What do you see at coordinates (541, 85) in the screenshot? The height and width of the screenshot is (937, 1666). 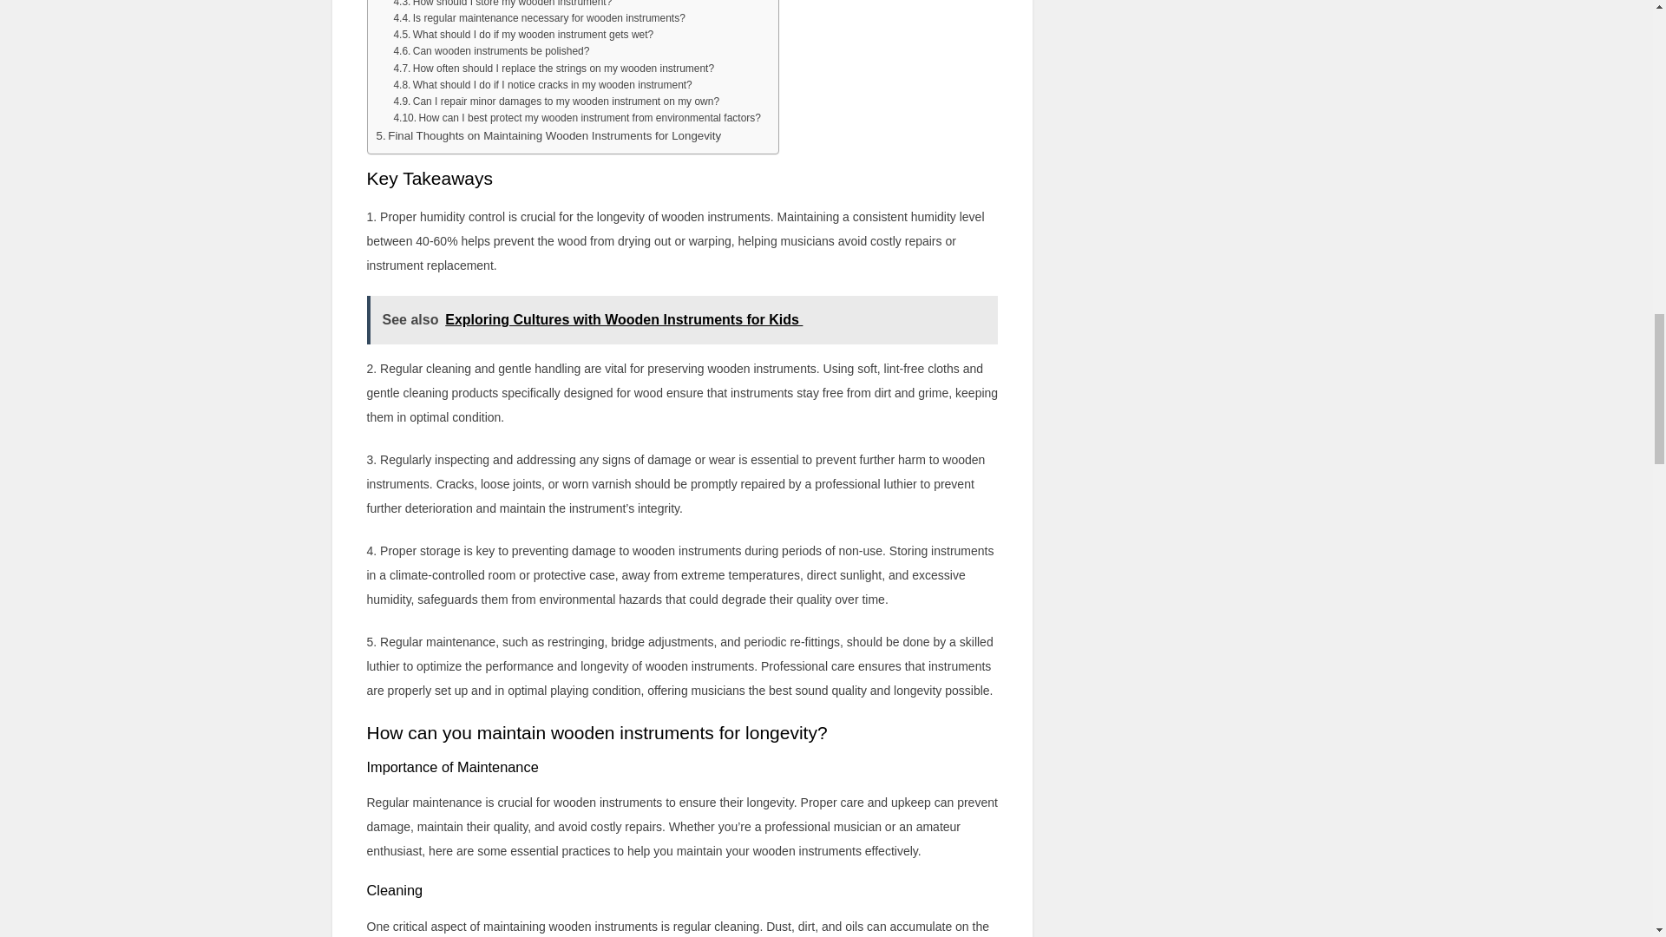 I see `What should I do if I notice cracks in my wooden instrument?` at bounding box center [541, 85].